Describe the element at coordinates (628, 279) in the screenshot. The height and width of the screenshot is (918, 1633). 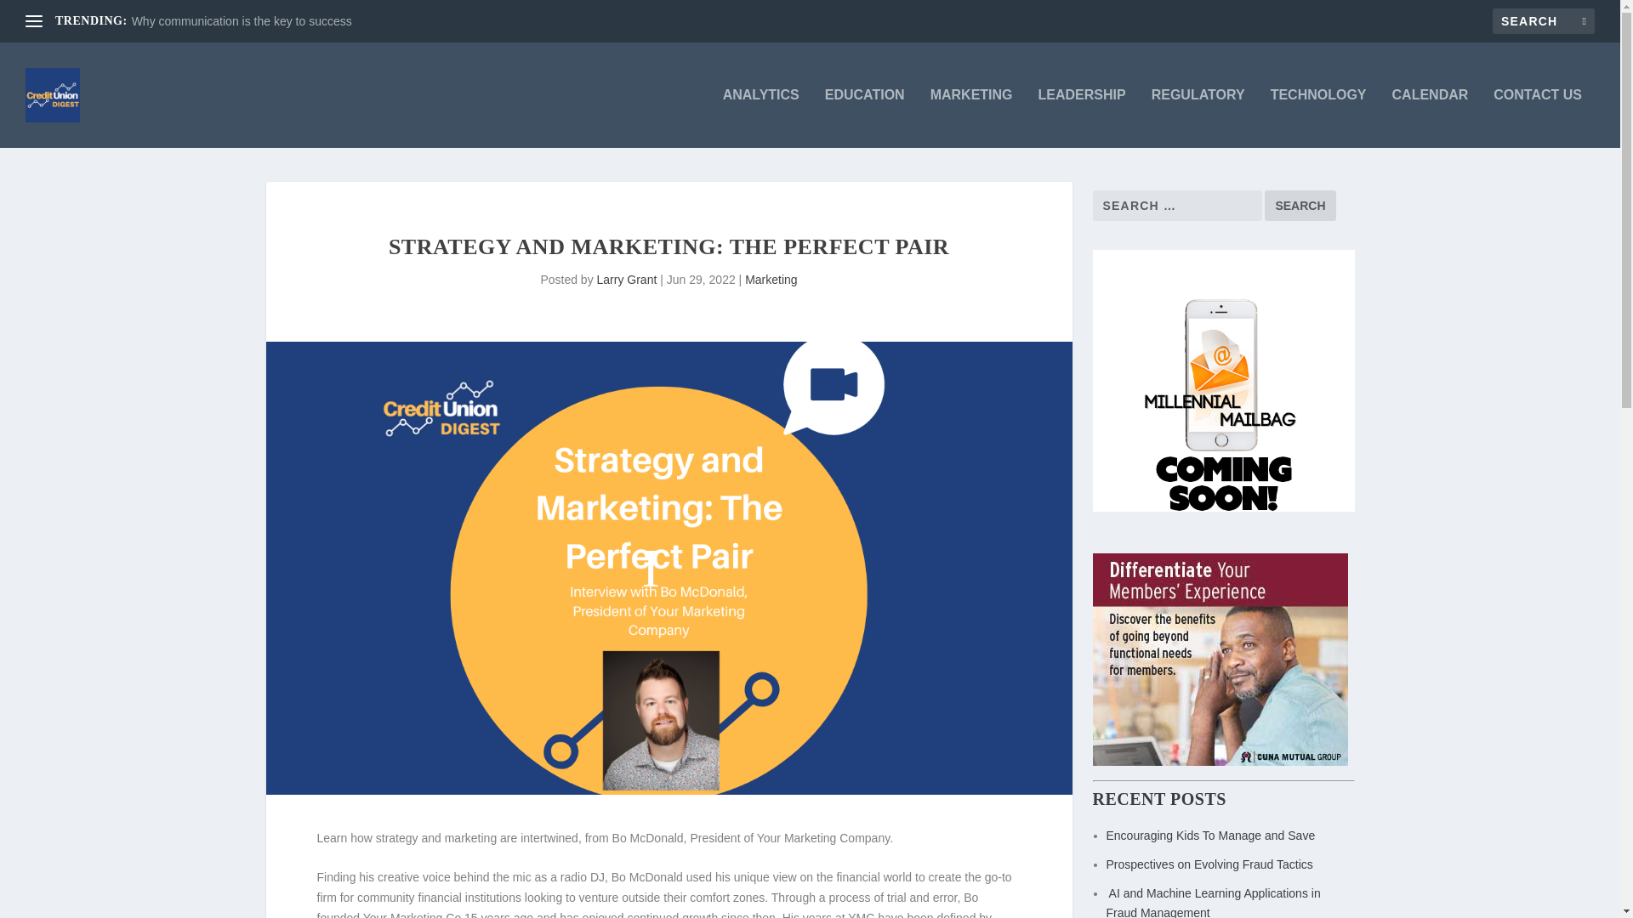
I see `Larry Grant` at that location.